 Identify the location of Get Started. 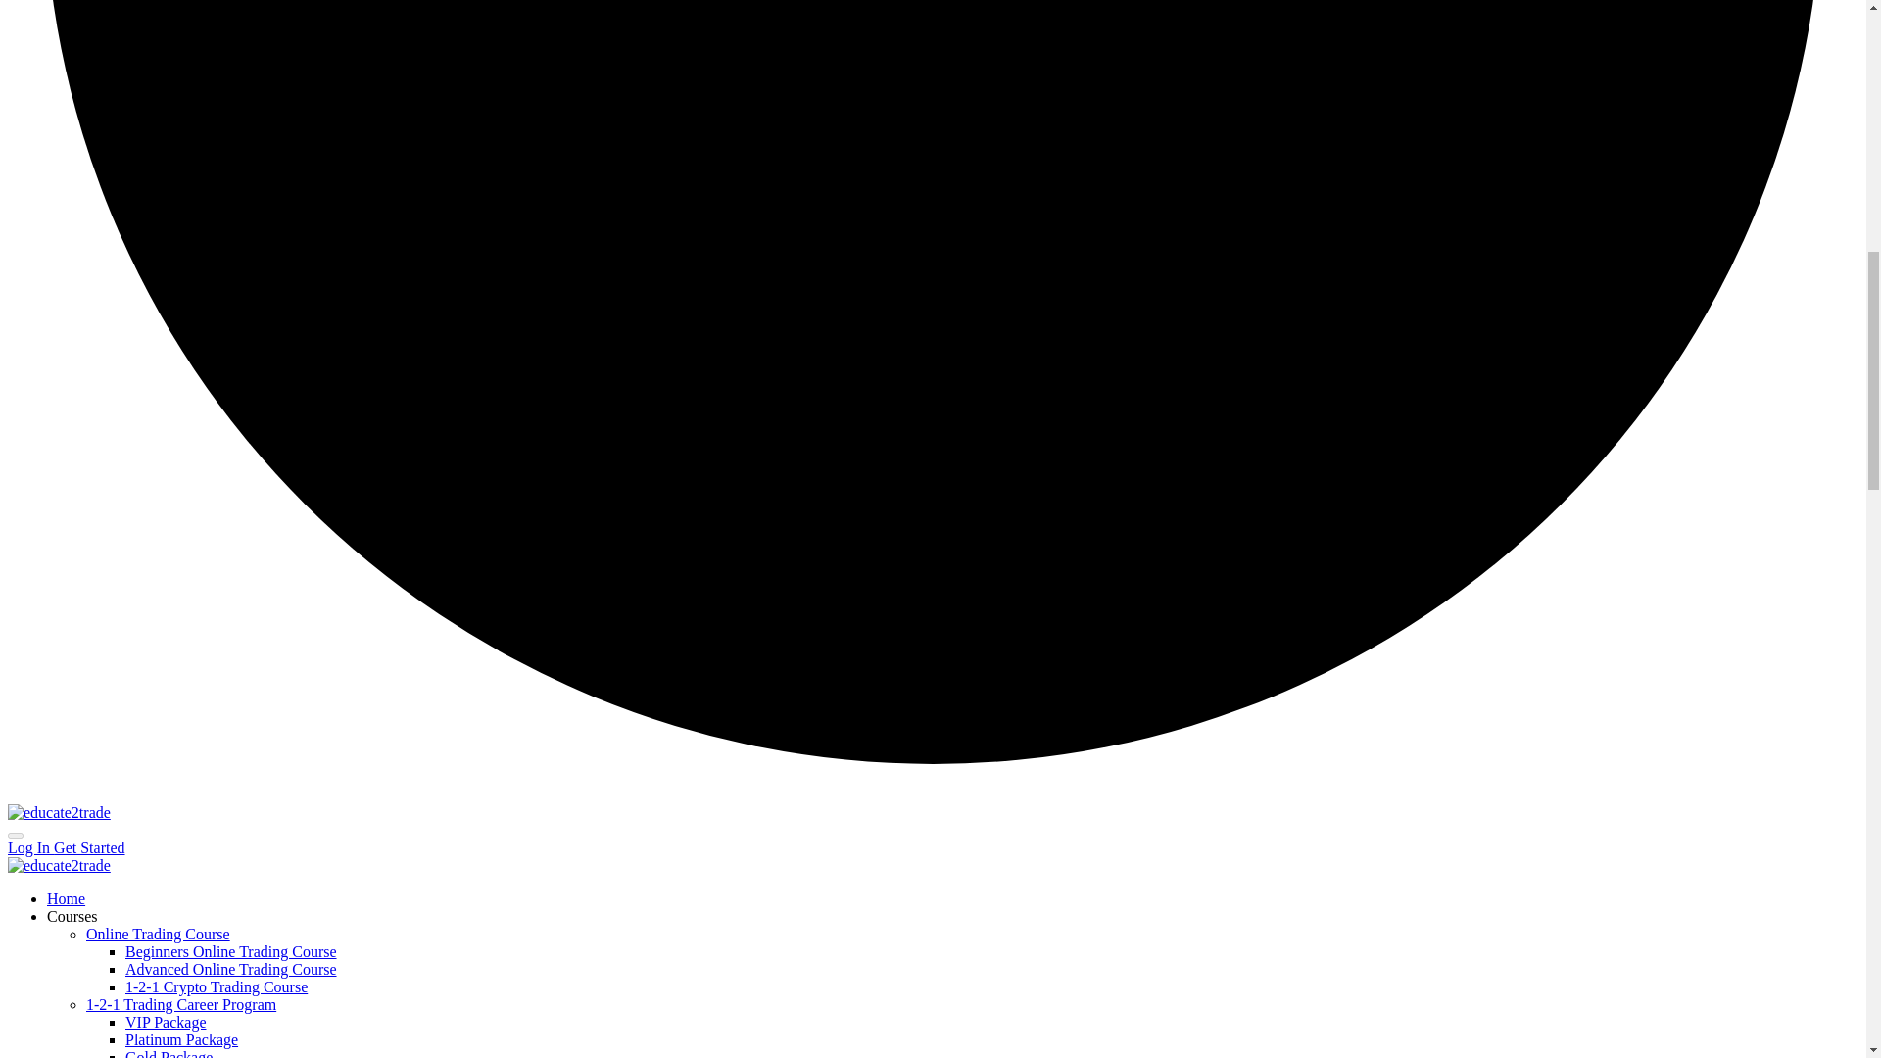
(88, 847).